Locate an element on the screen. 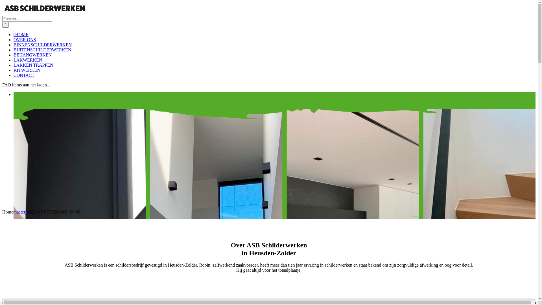  KITWERKEN is located at coordinates (27, 70).